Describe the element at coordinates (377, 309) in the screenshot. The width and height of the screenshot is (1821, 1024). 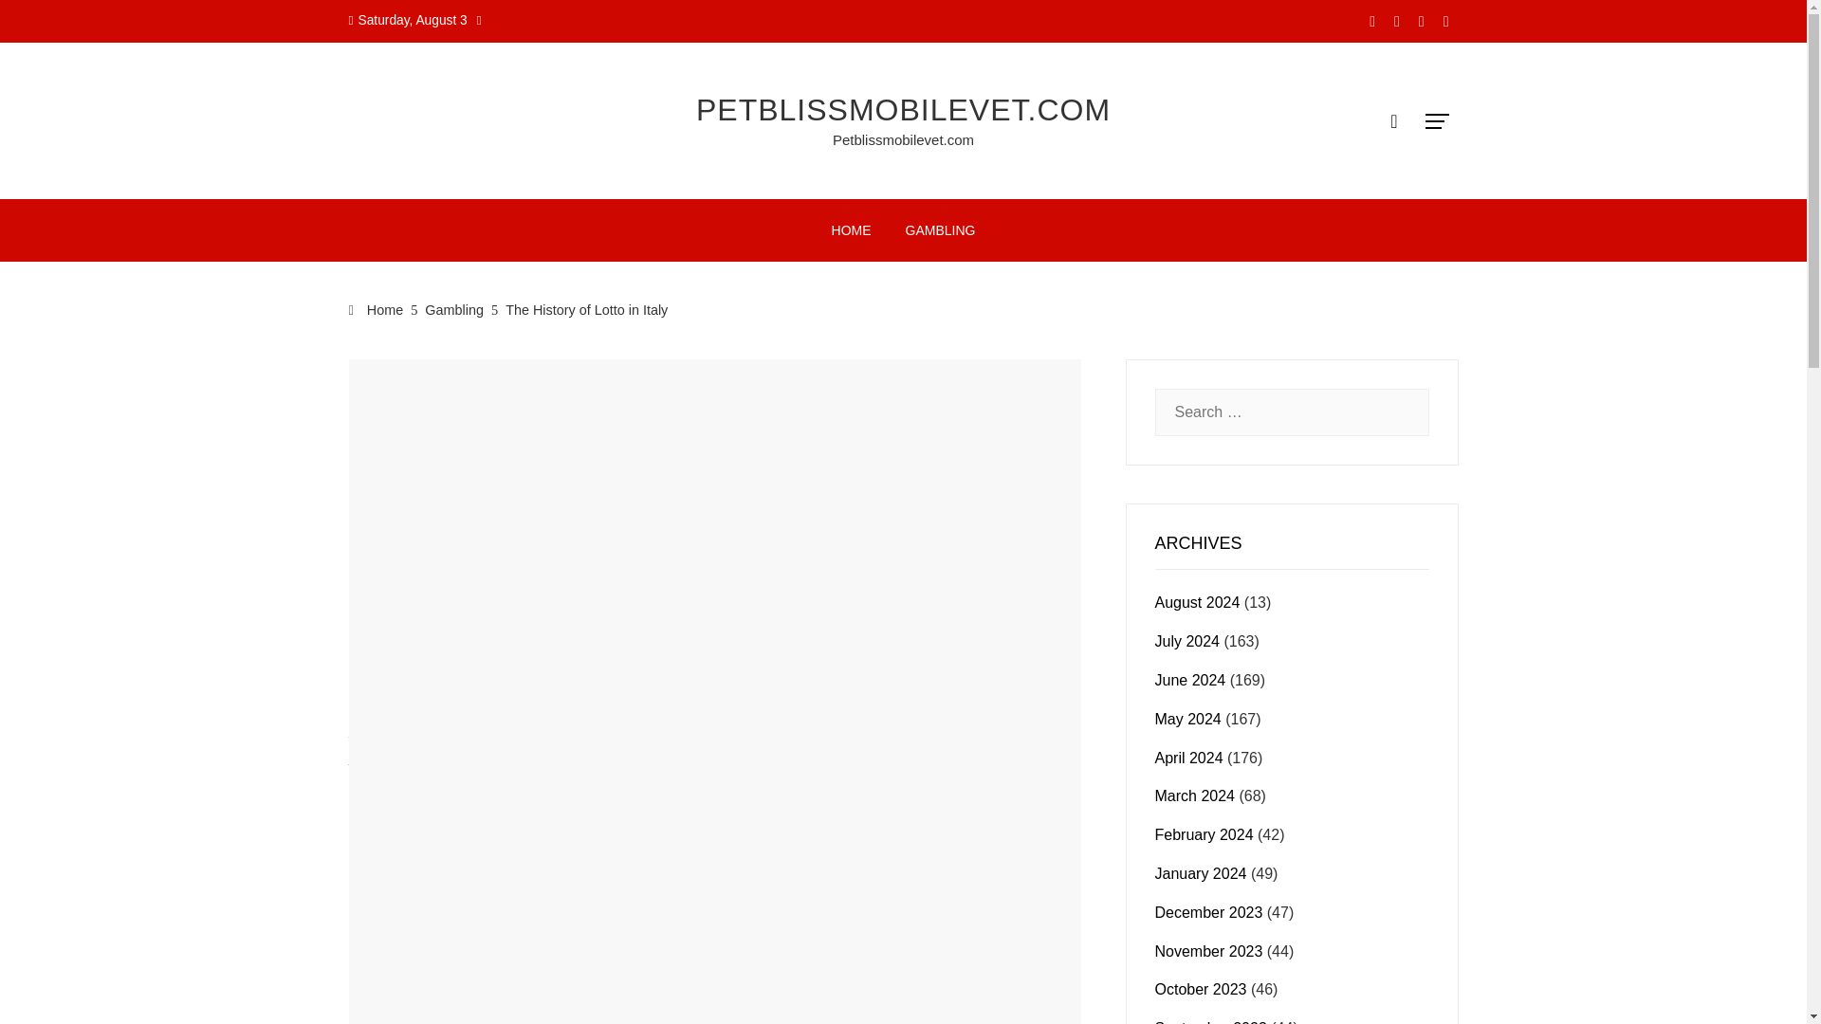
I see `Home` at that location.